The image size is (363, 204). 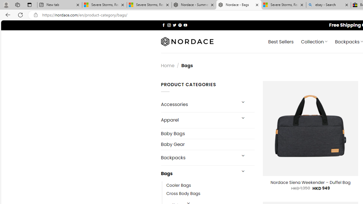 I want to click on Cross Body Bags, so click(x=183, y=194).